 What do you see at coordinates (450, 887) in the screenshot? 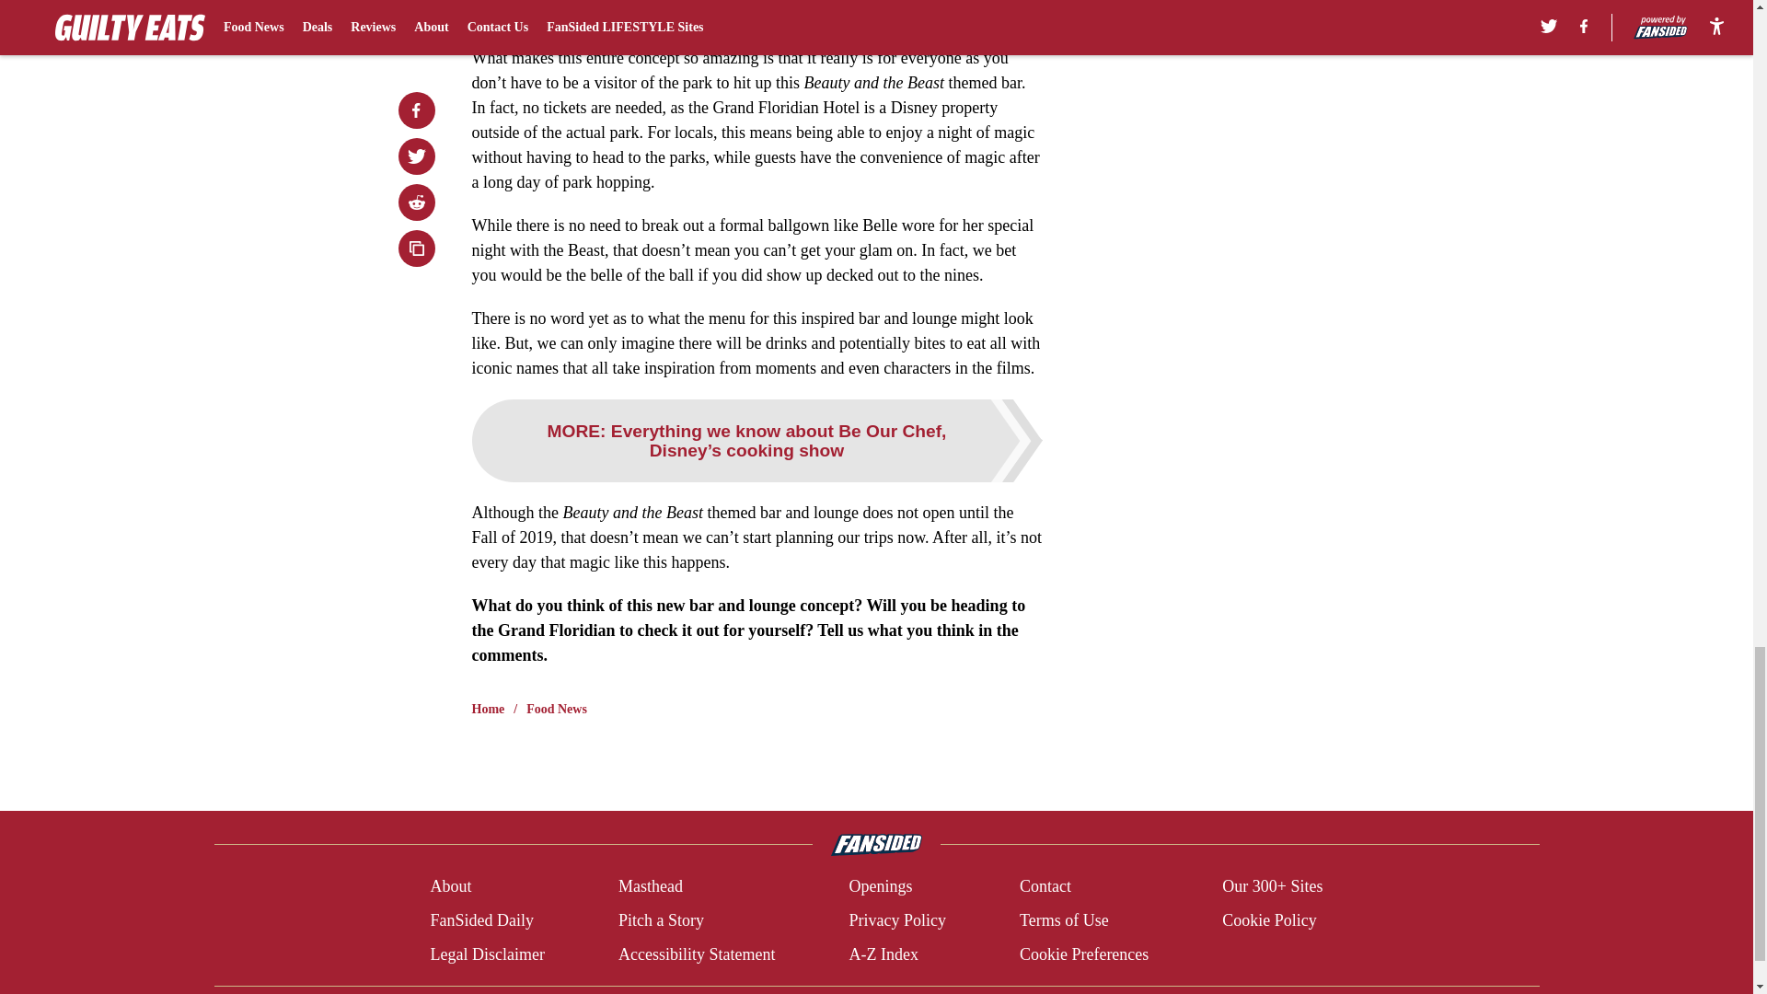
I see `About` at bounding box center [450, 887].